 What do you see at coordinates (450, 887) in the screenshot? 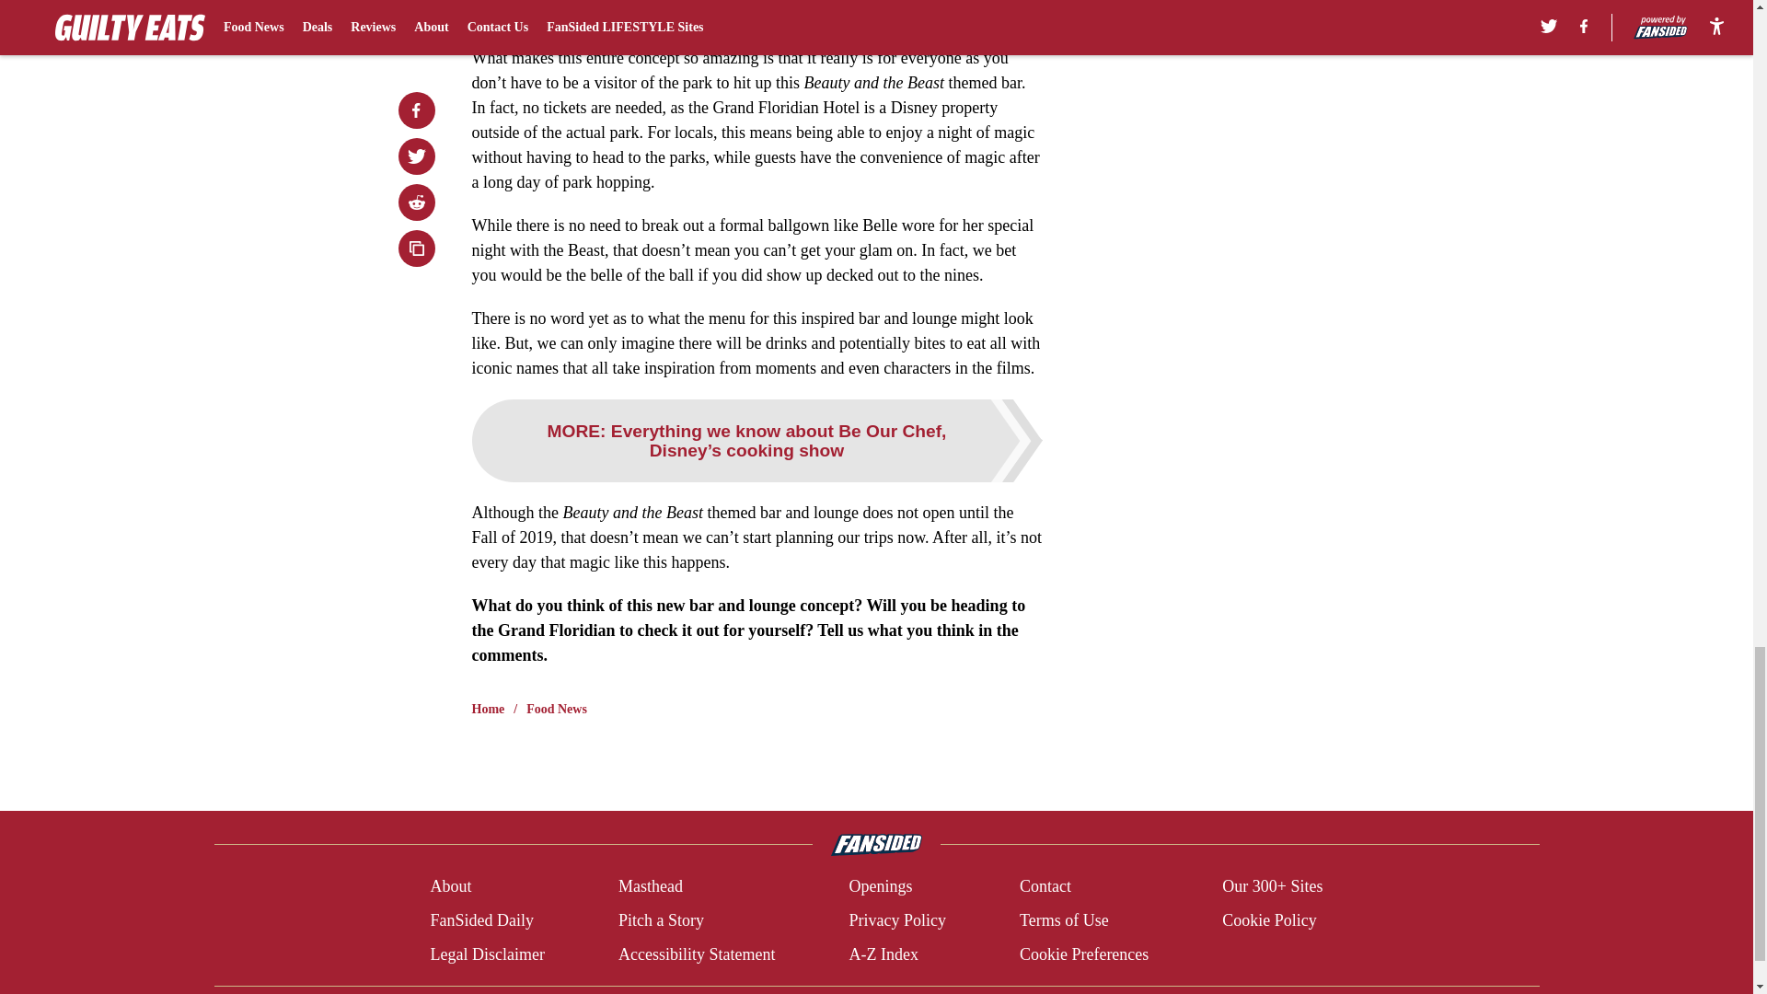
I see `About` at bounding box center [450, 887].